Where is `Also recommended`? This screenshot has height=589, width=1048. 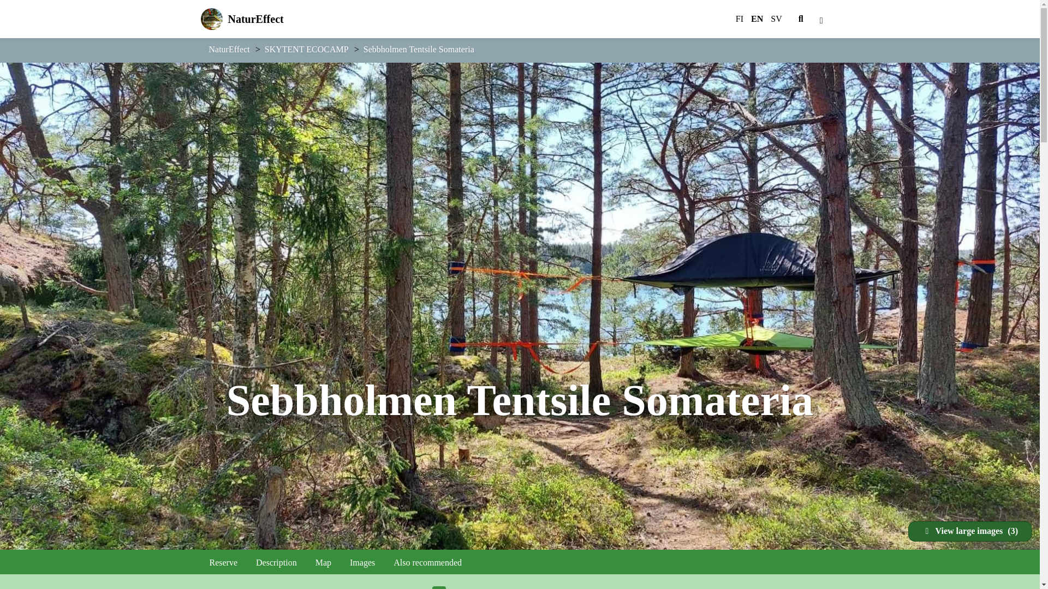
Also recommended is located at coordinates (427, 563).